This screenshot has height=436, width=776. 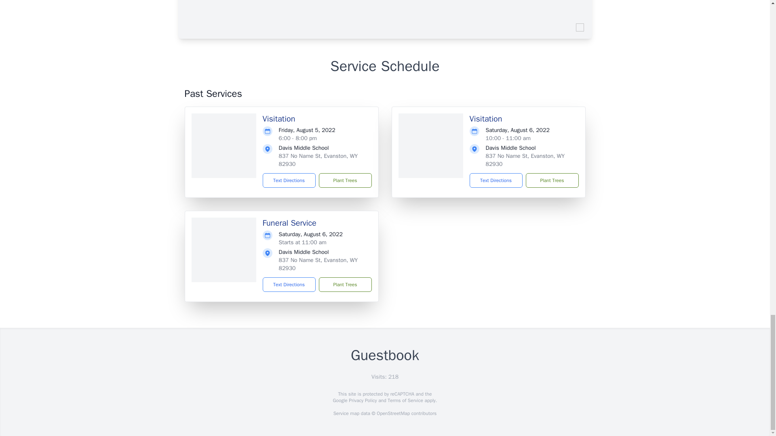 I want to click on Plant Trees, so click(x=345, y=180).